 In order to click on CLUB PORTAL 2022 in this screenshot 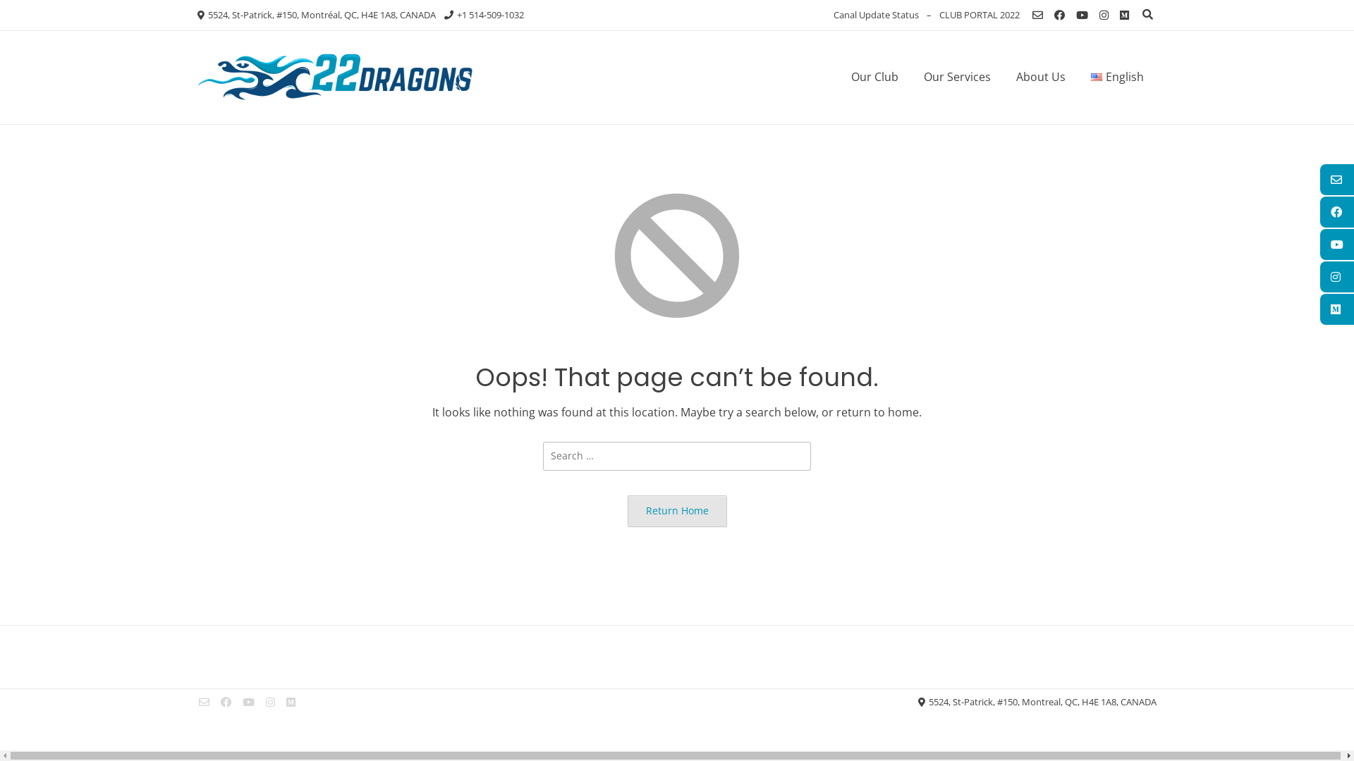, I will do `click(980, 15)`.